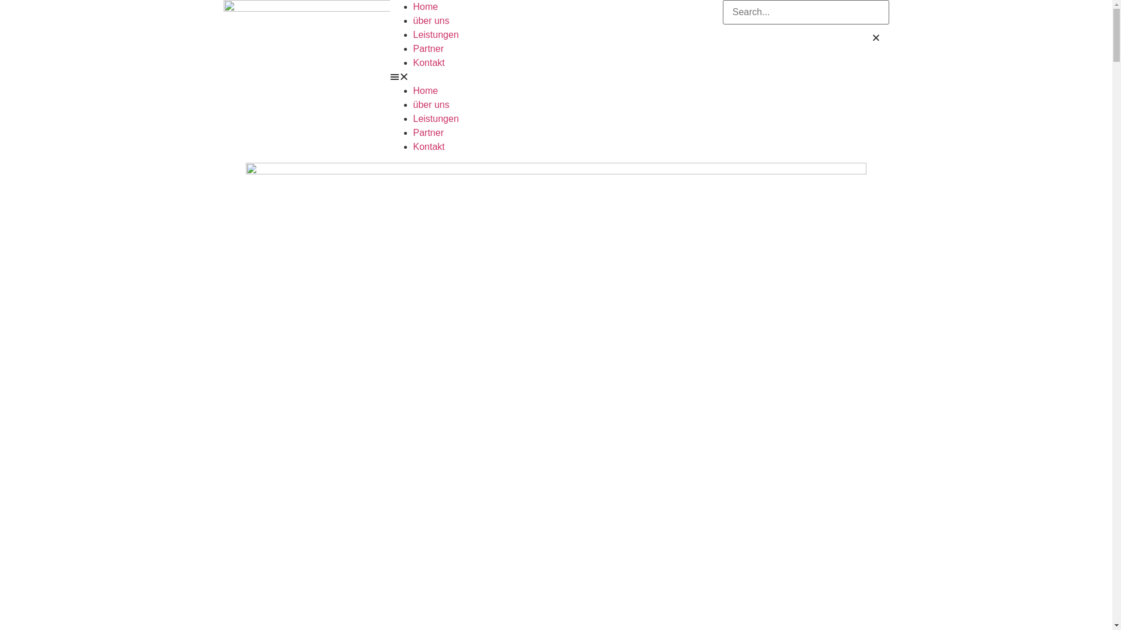  Describe the element at coordinates (429, 147) in the screenshot. I see `Kontakt` at that location.